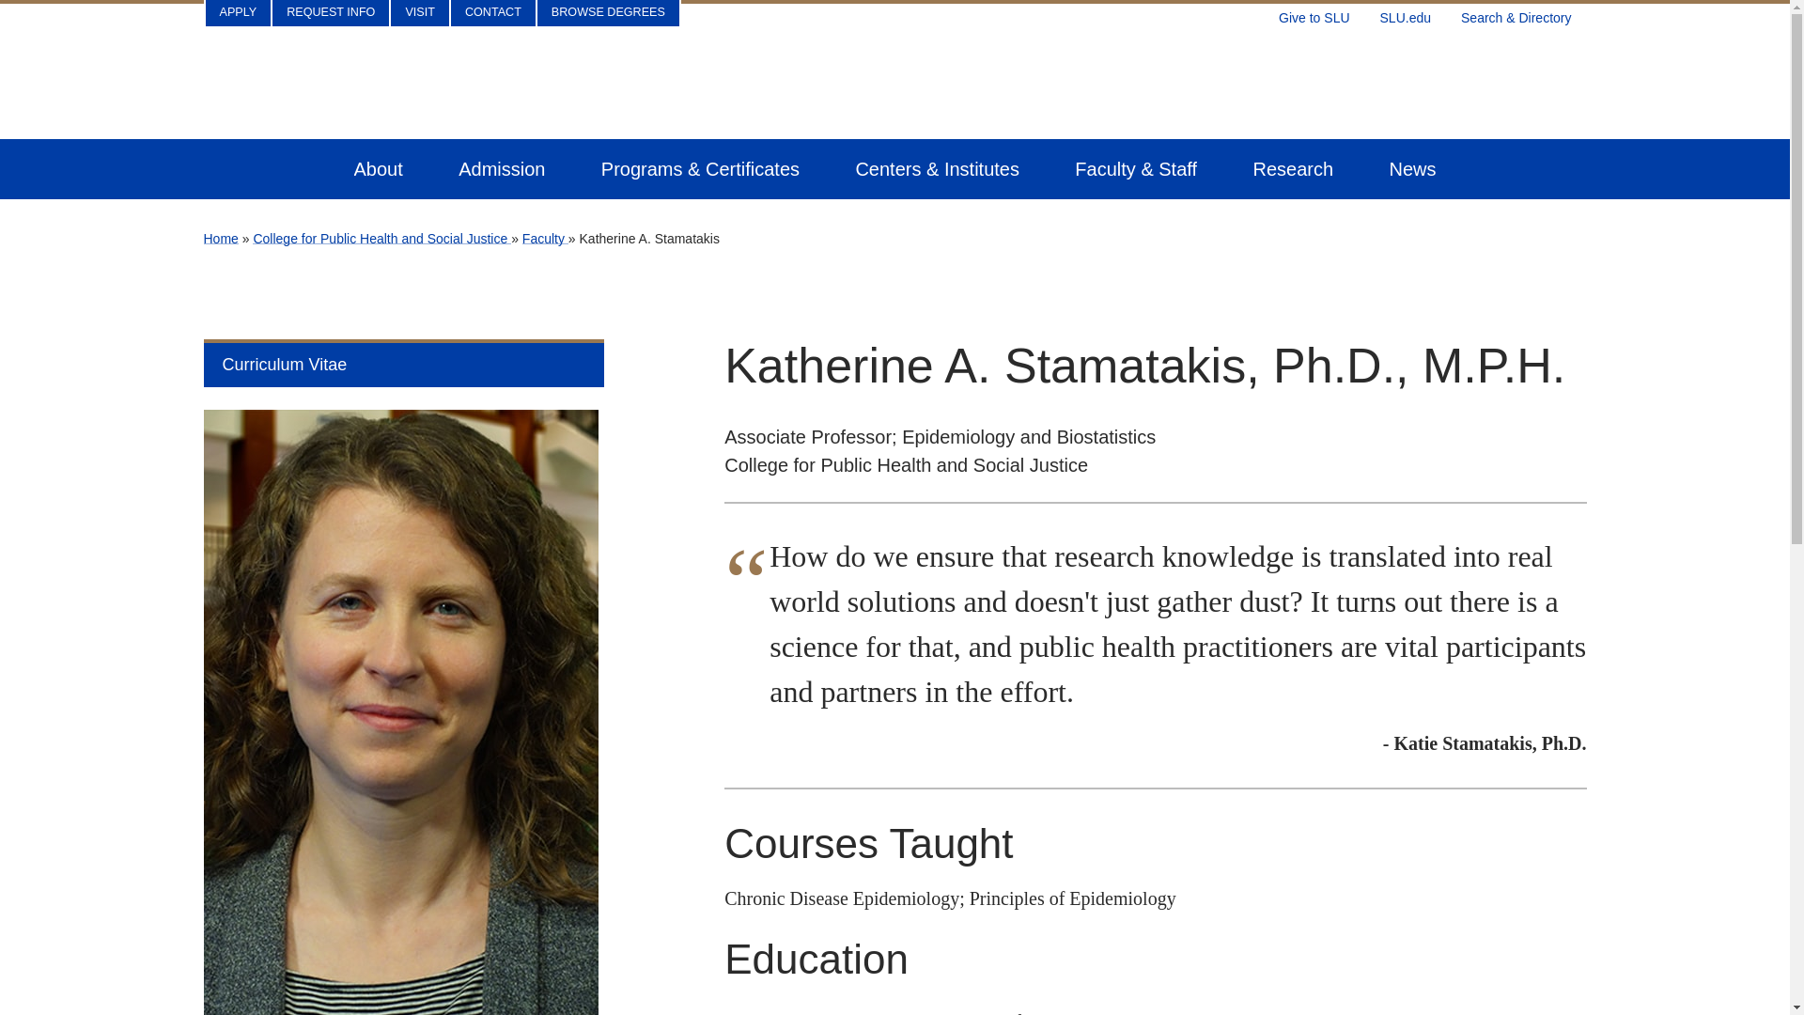  What do you see at coordinates (331, 13) in the screenshot?
I see `Request Information from Saint Louis University` at bounding box center [331, 13].